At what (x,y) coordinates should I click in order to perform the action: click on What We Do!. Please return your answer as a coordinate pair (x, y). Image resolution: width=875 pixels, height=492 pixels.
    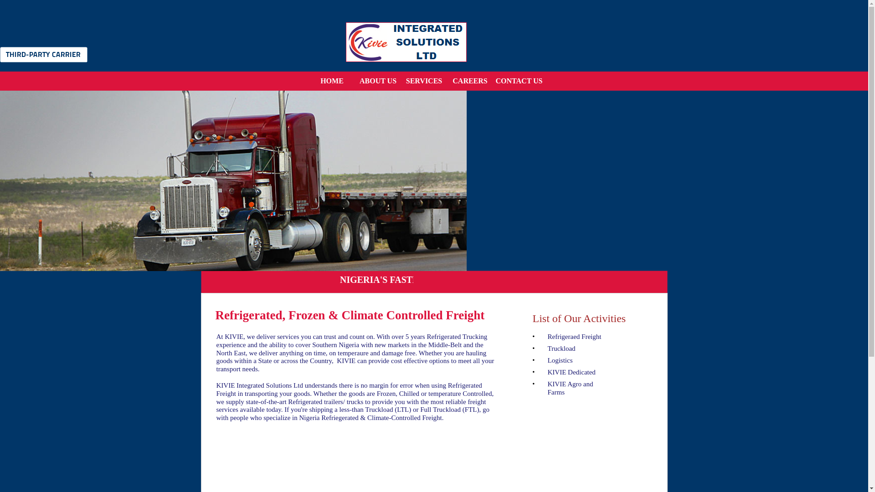
    Looking at the image, I should click on (423, 81).